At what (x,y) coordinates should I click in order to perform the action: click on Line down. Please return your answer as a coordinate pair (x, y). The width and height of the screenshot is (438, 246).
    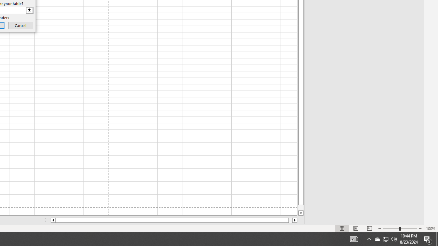
    Looking at the image, I should click on (301, 213).